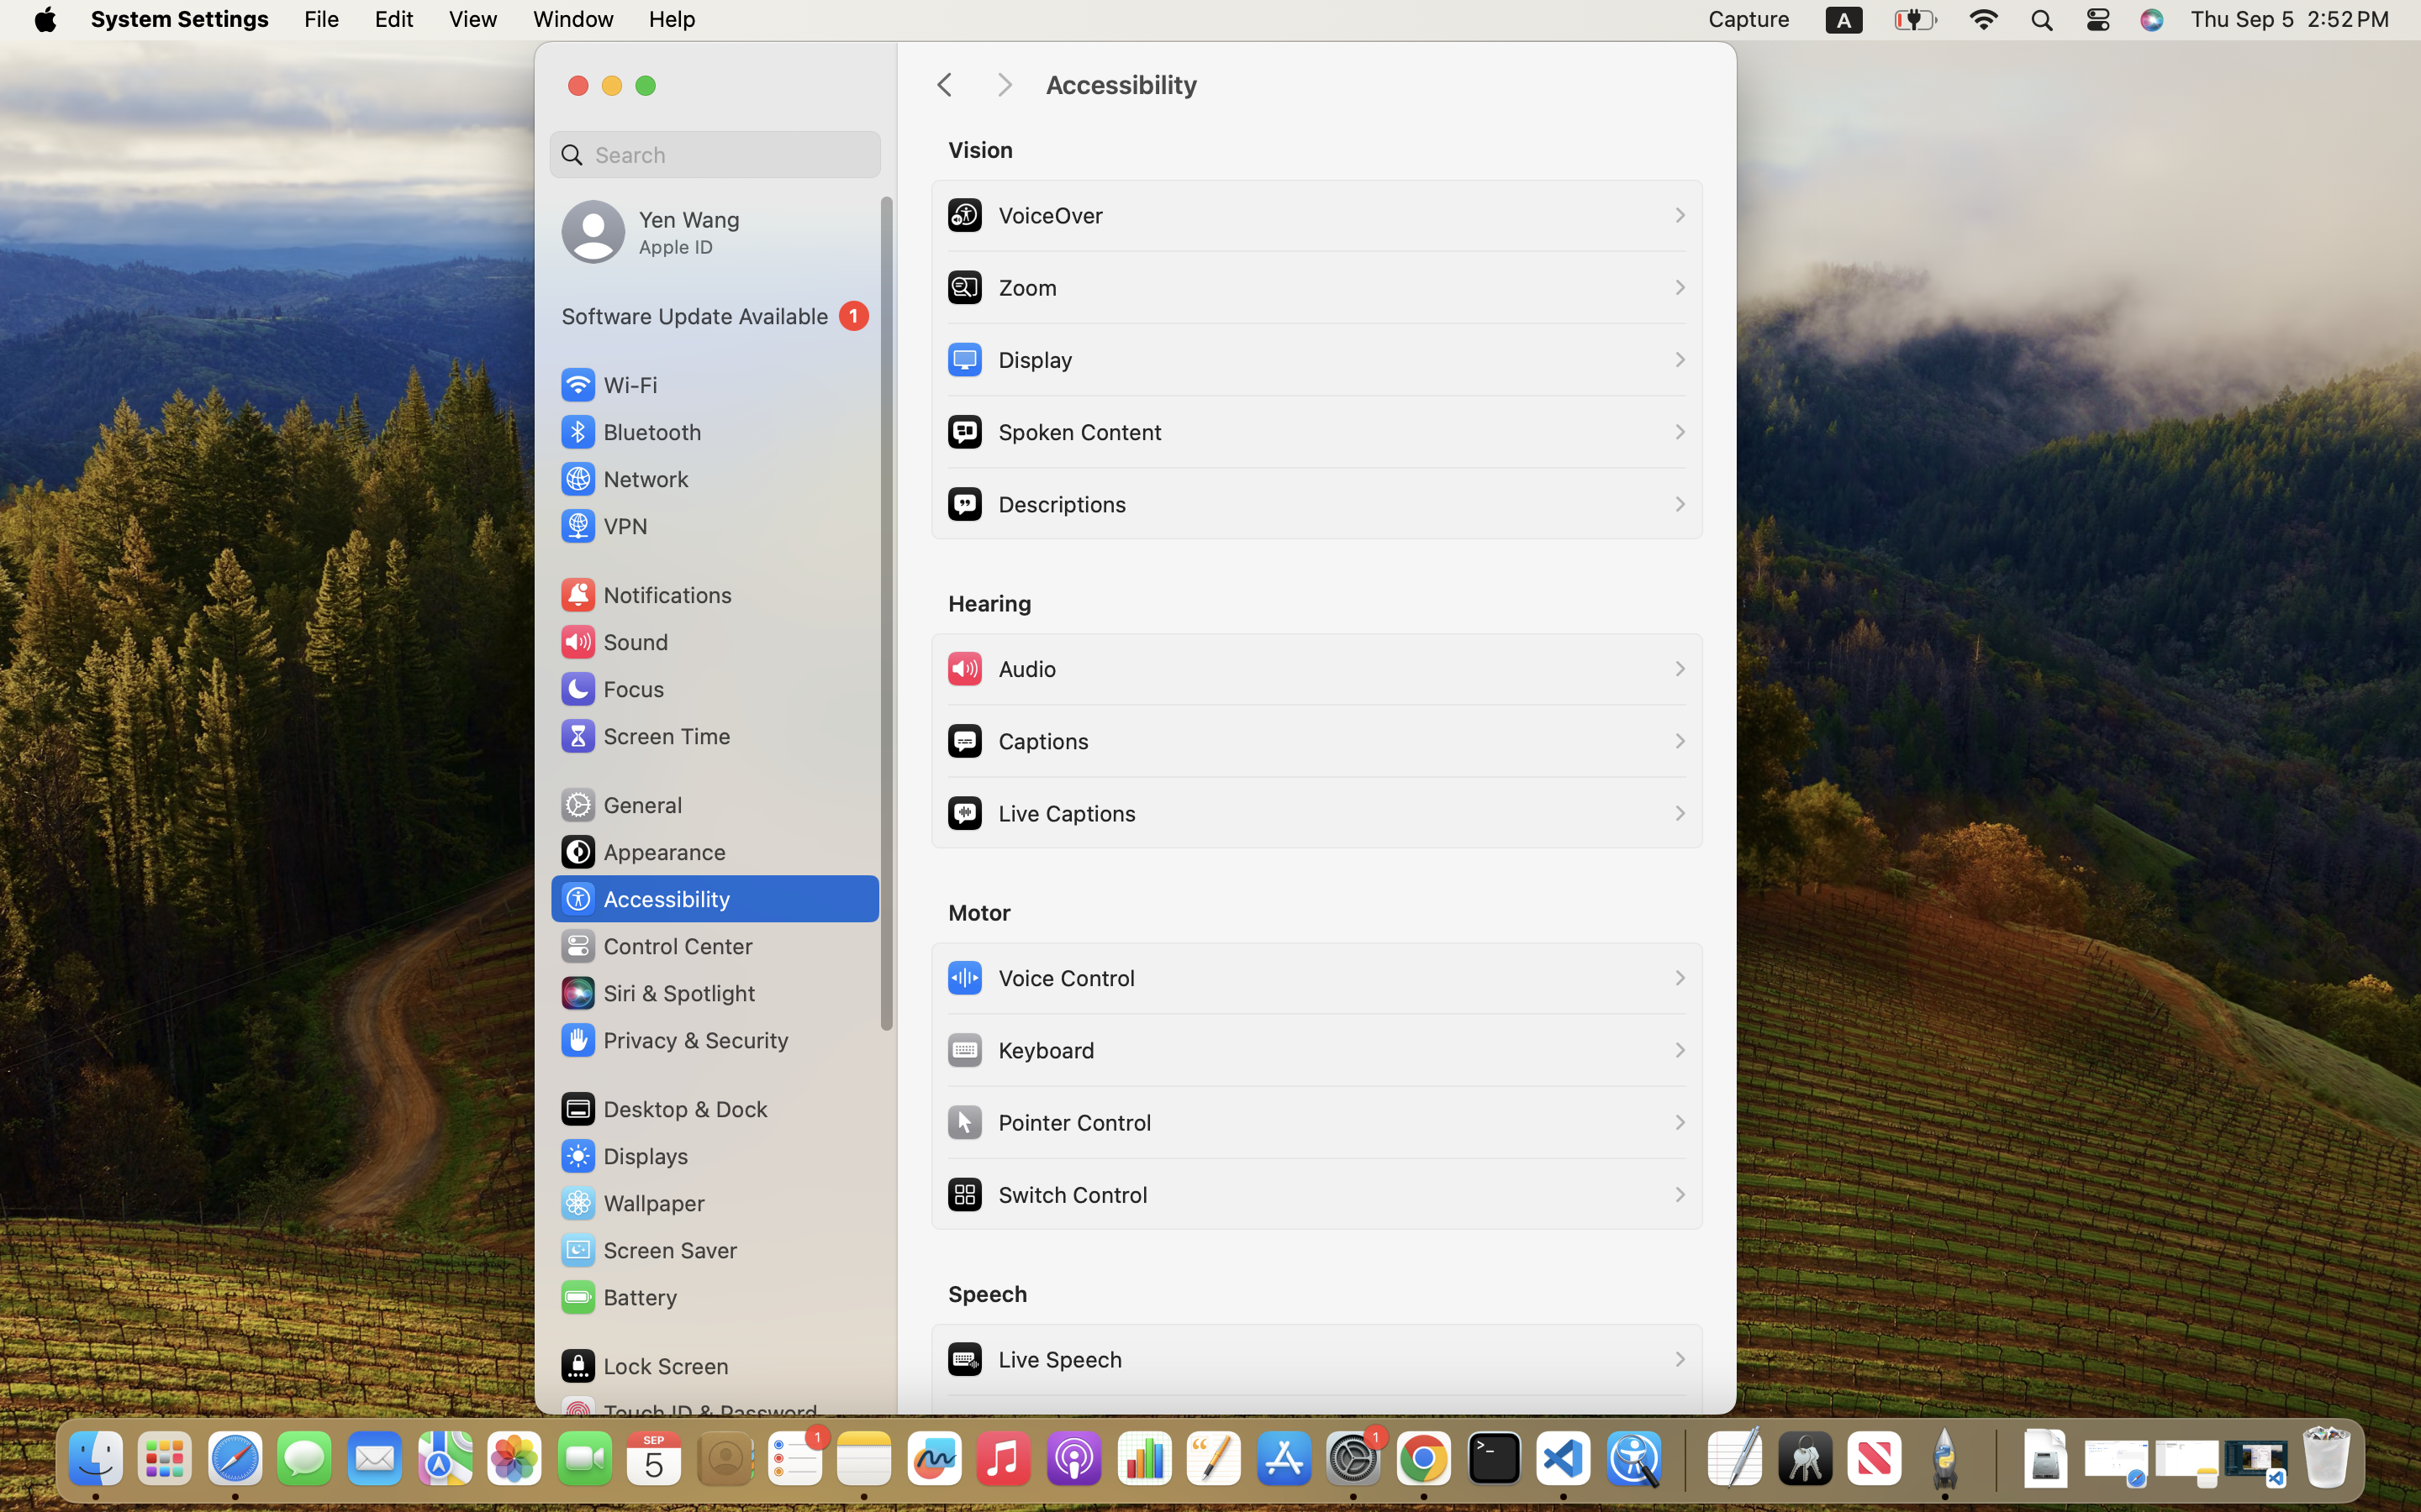 The width and height of the screenshot is (2421, 1512). I want to click on Touch ID & Password, so click(688, 1413).